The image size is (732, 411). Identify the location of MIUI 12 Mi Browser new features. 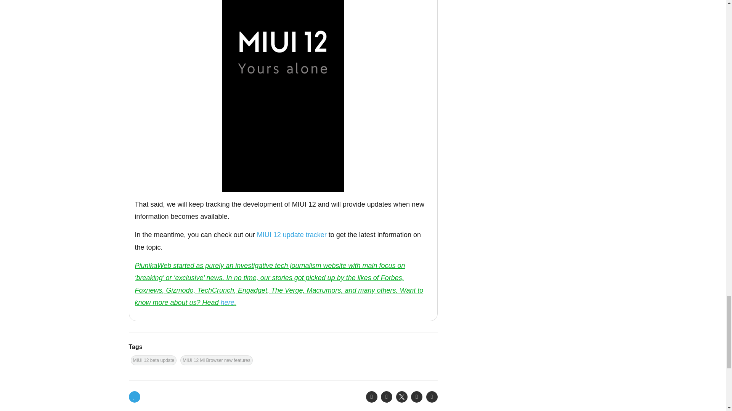
(216, 360).